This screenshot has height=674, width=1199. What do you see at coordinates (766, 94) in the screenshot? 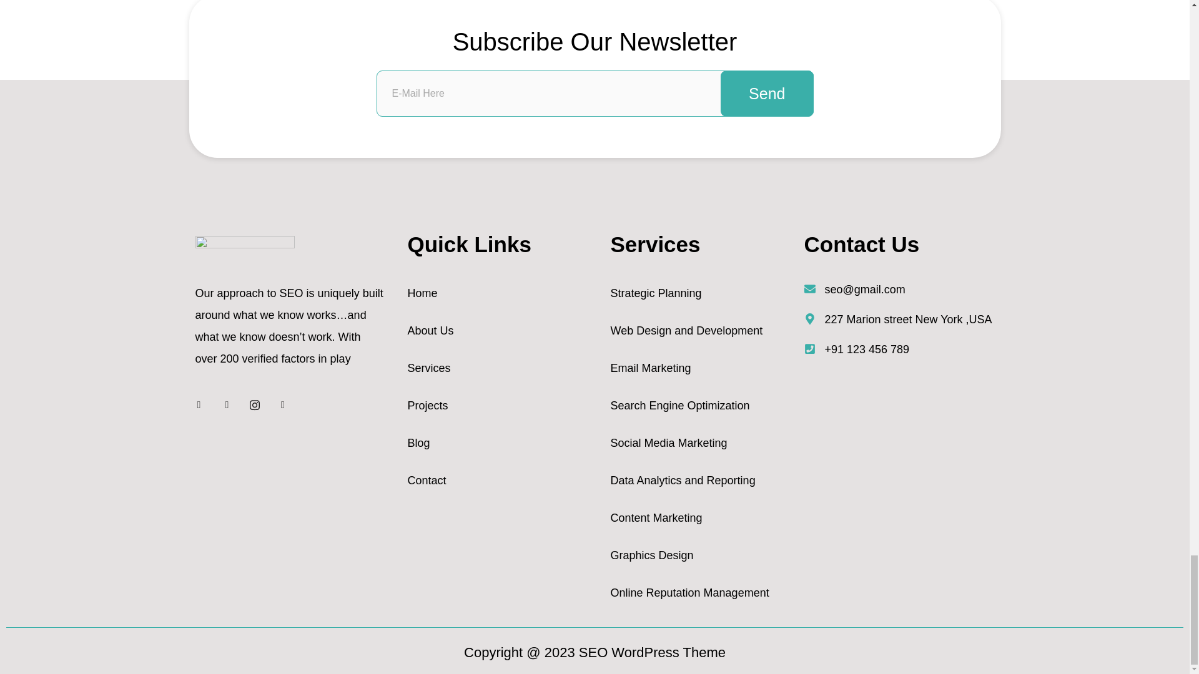
I see `Send` at bounding box center [766, 94].